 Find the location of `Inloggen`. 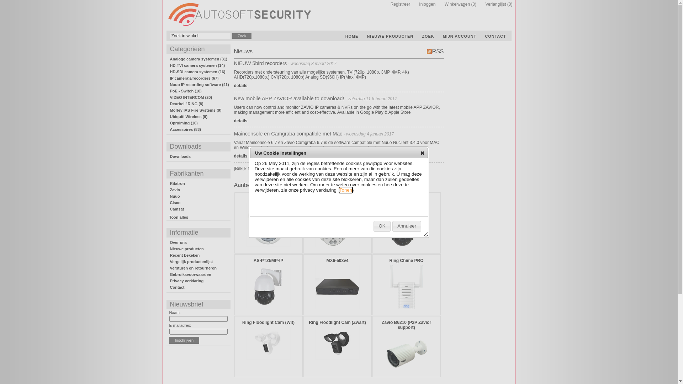

Inloggen is located at coordinates (424, 4).